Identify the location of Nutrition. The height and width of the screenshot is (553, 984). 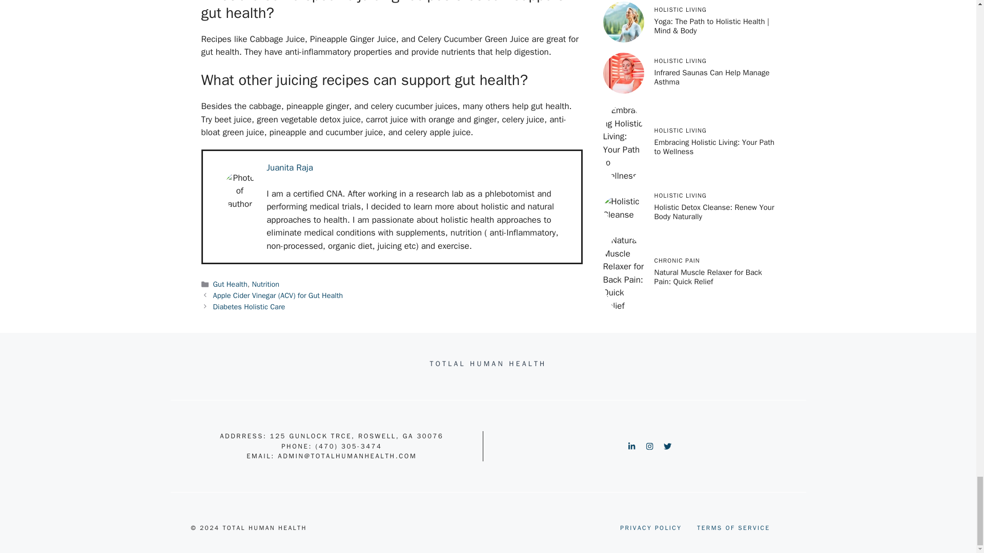
(265, 284).